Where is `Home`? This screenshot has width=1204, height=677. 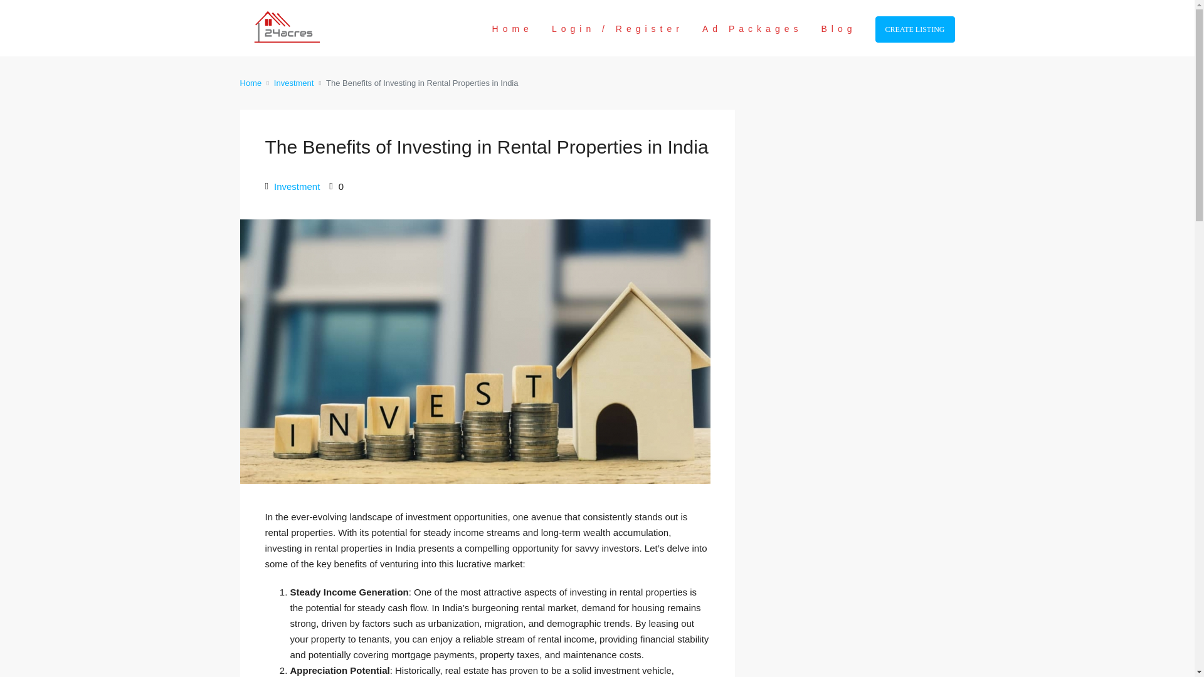 Home is located at coordinates (512, 29).